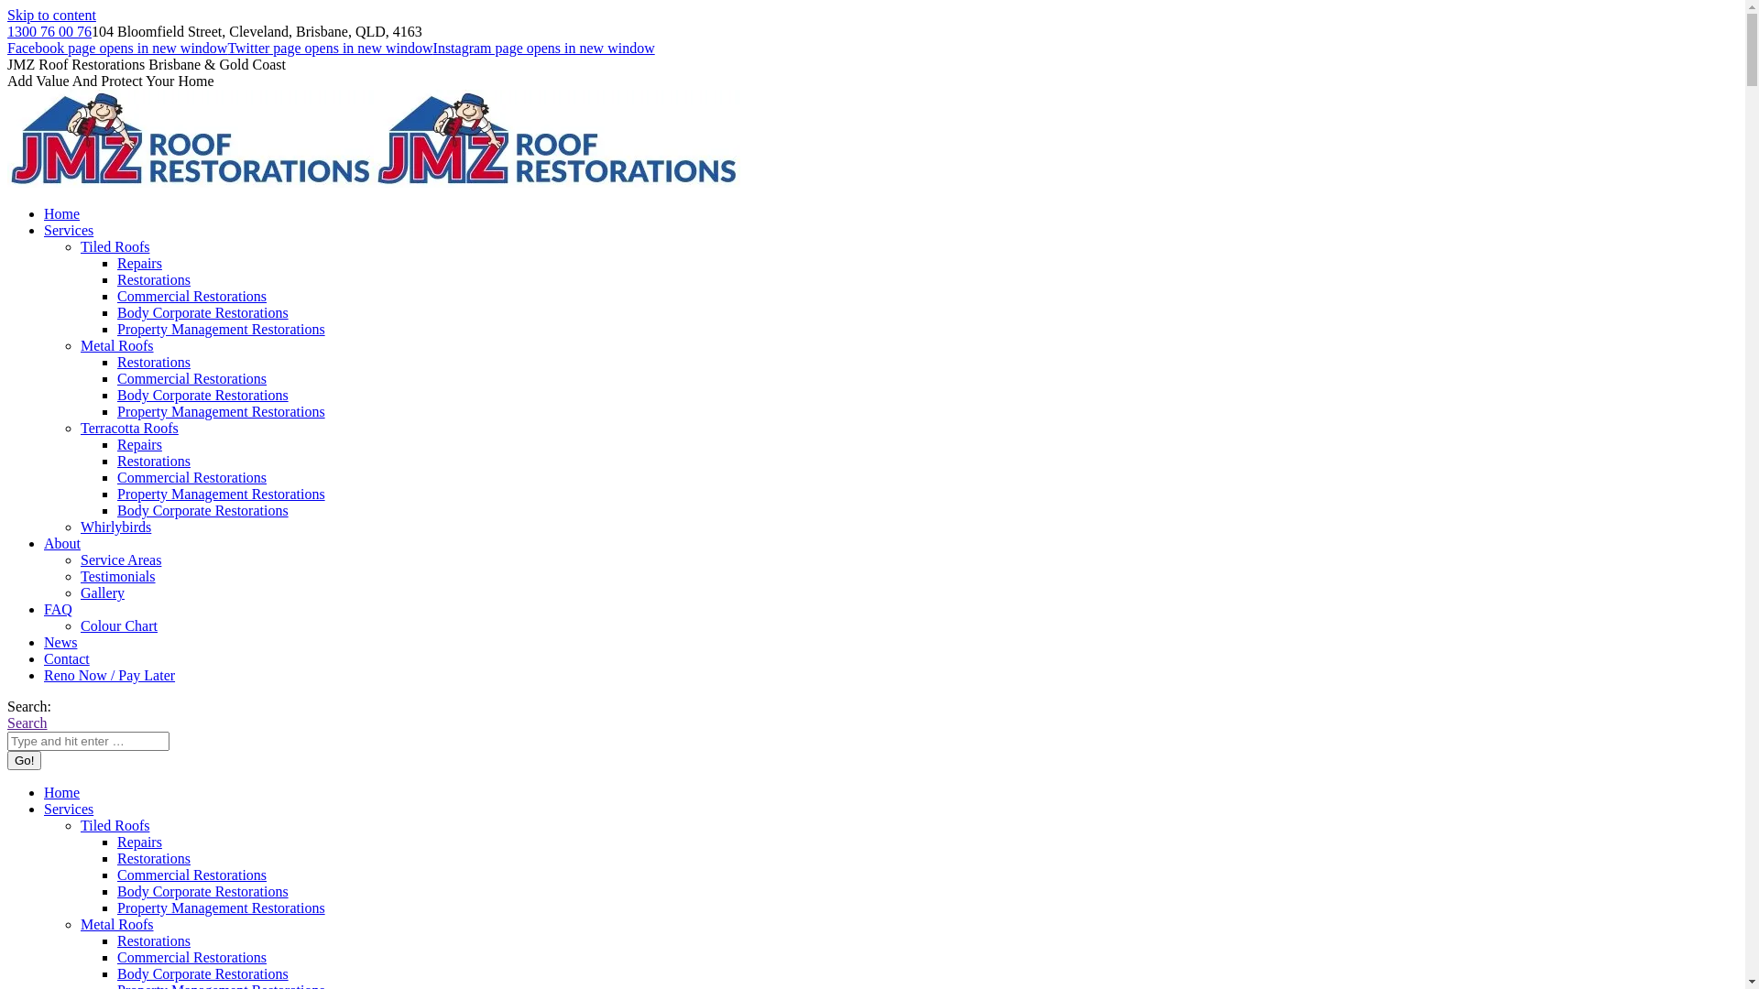 This screenshot has height=989, width=1759. Describe the element at coordinates (154, 462) in the screenshot. I see `Restorations` at that location.